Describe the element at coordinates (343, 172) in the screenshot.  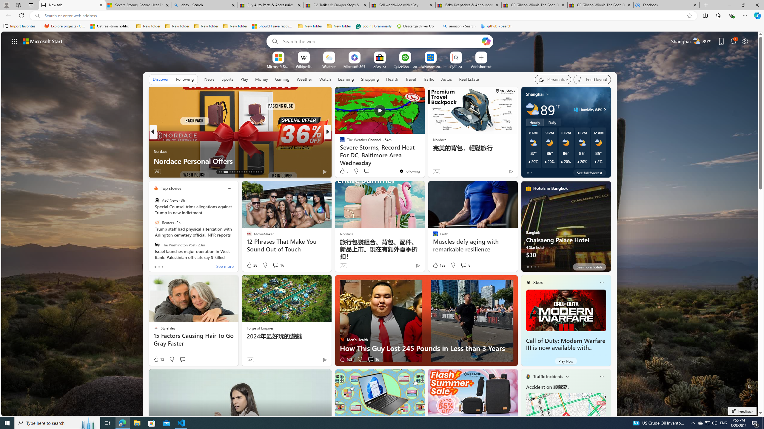
I see `32 Like` at that location.